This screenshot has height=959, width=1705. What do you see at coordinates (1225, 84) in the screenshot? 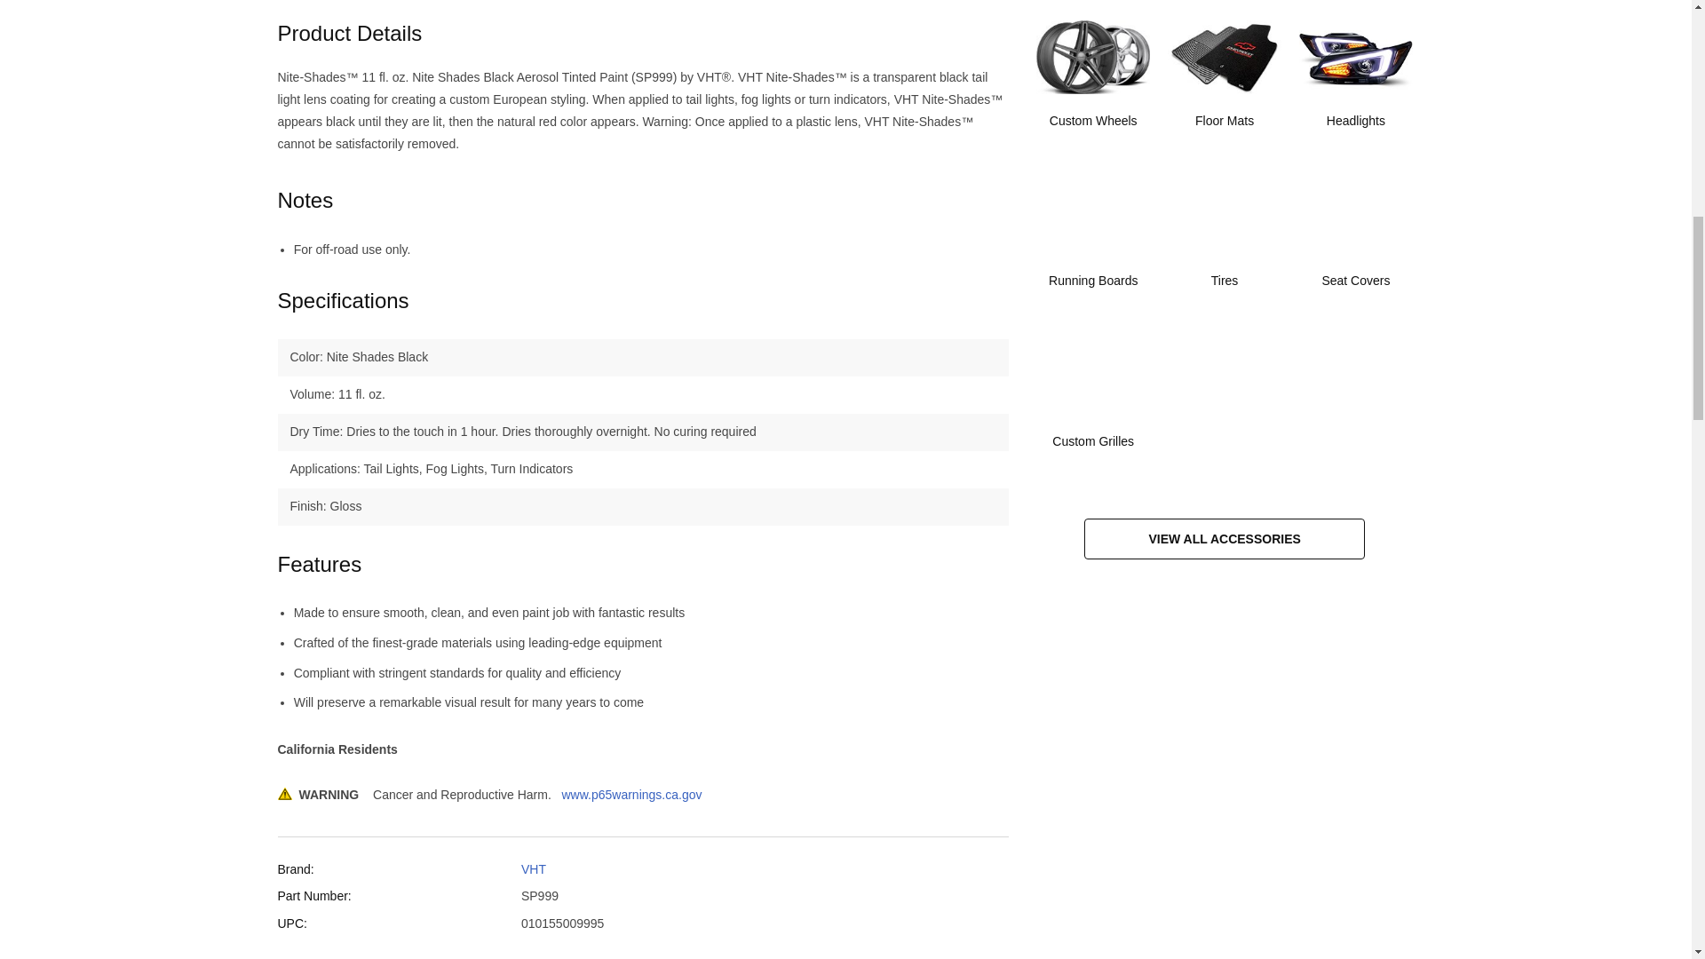
I see `Floor Mats` at bounding box center [1225, 84].